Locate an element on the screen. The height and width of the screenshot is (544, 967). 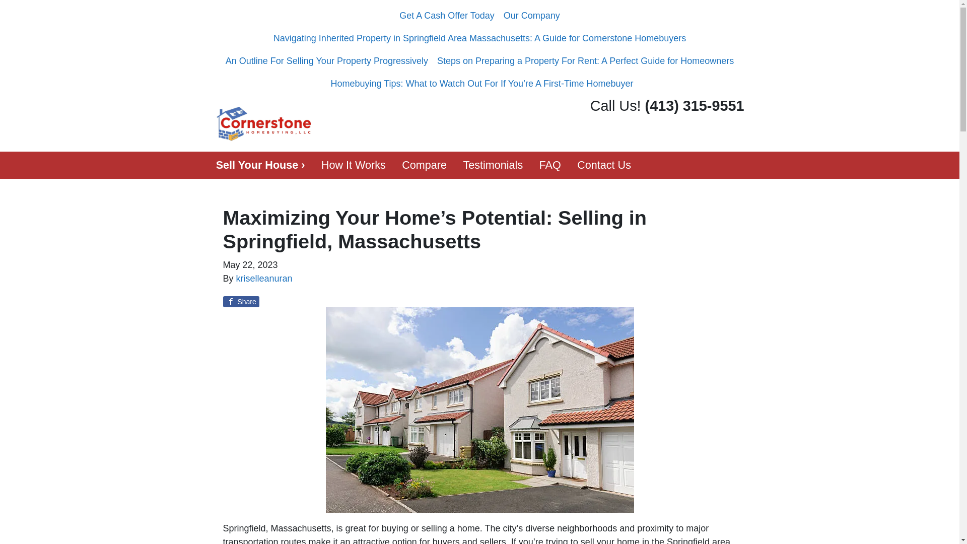
Testimonials is located at coordinates (493, 165).